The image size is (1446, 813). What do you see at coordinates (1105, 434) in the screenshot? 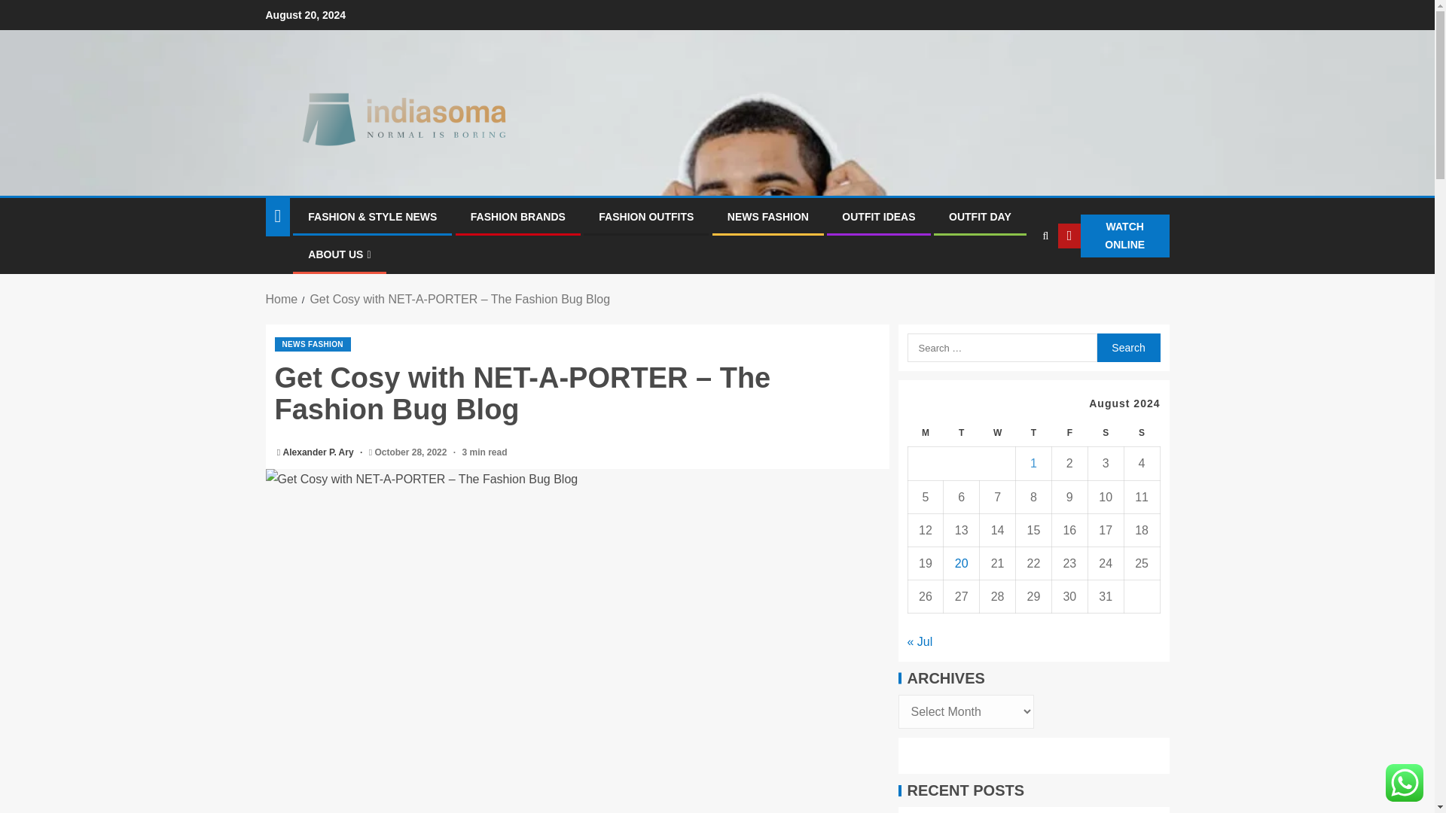
I see `Saturday` at bounding box center [1105, 434].